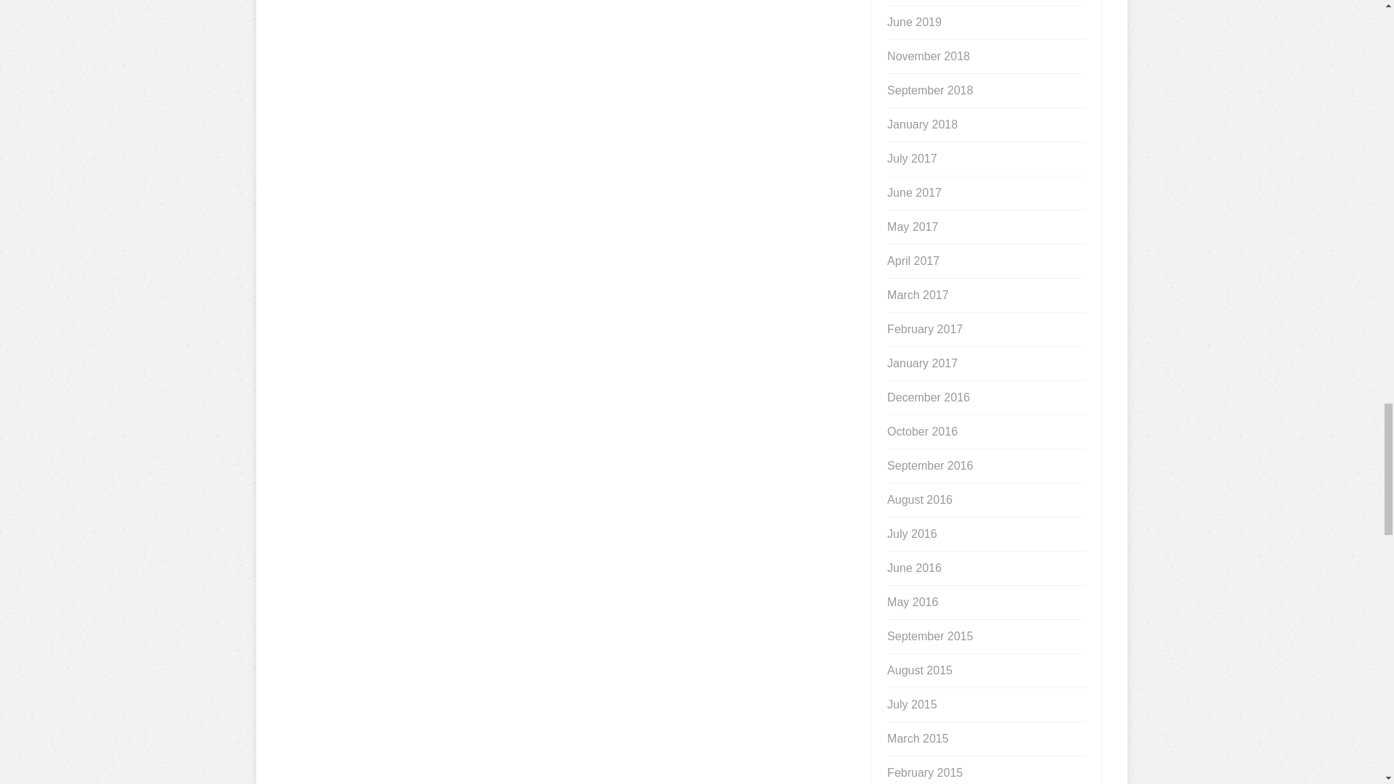 This screenshot has width=1394, height=784. Describe the element at coordinates (912, 2) in the screenshot. I see `July 2019` at that location.